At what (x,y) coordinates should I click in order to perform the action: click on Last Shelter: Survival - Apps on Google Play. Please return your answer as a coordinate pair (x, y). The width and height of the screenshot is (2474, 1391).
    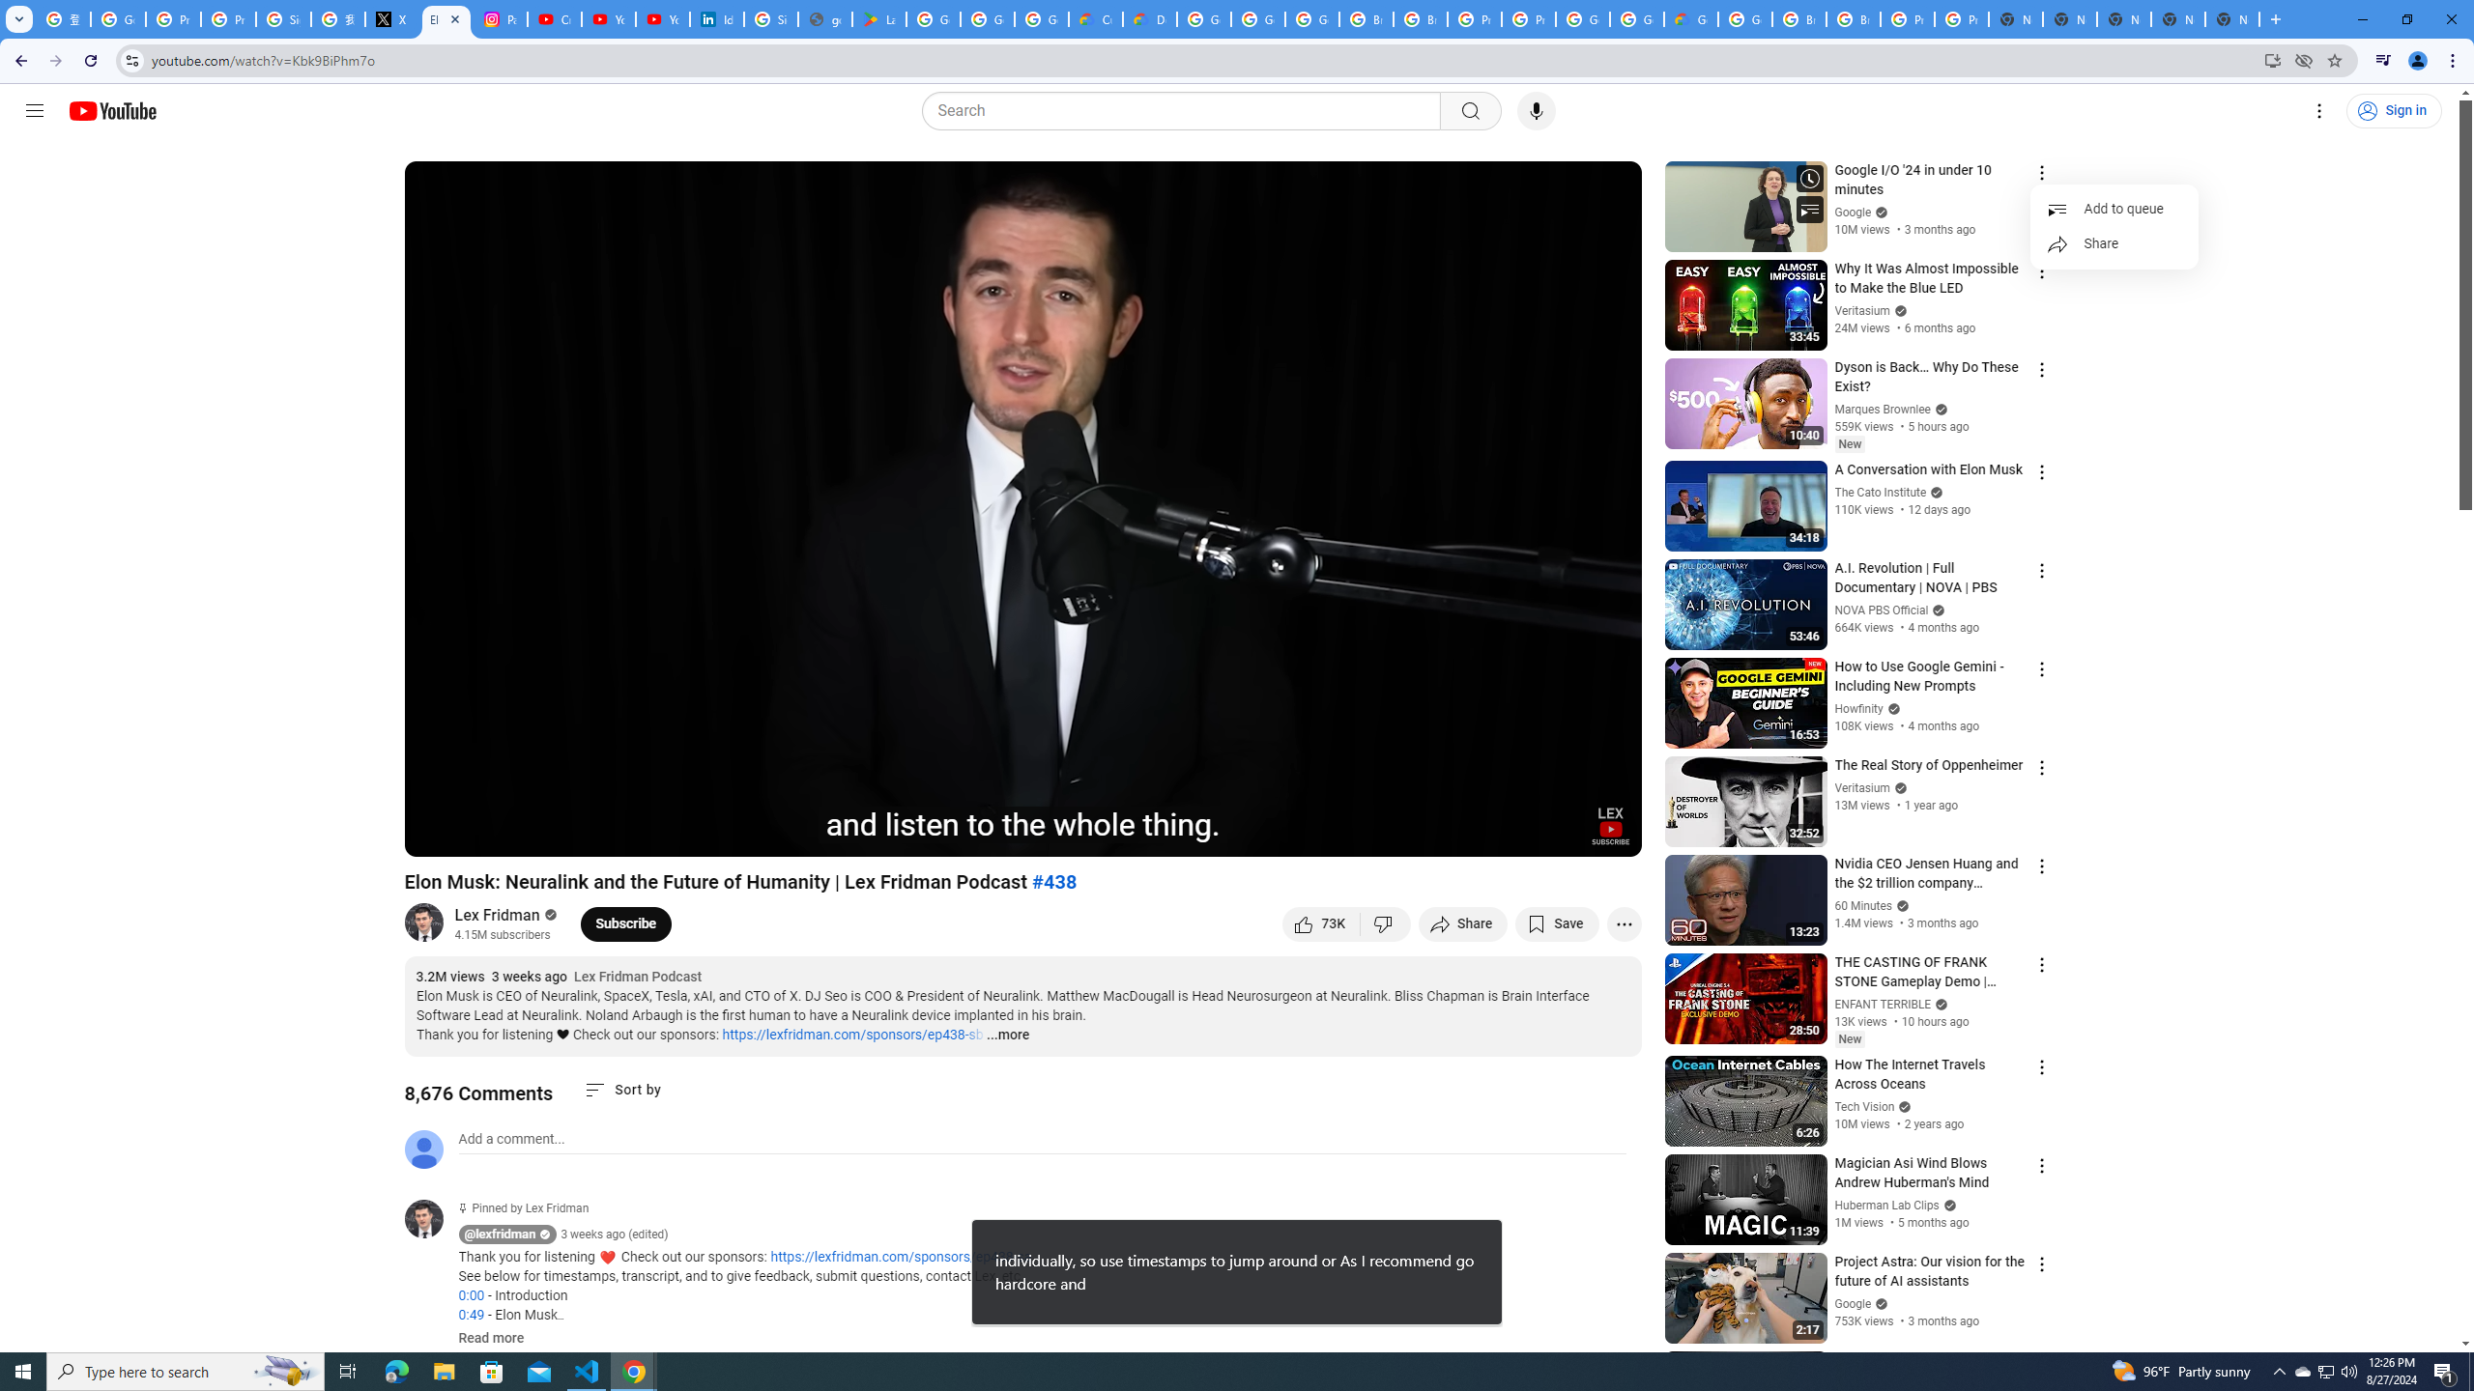
    Looking at the image, I should click on (879, 19).